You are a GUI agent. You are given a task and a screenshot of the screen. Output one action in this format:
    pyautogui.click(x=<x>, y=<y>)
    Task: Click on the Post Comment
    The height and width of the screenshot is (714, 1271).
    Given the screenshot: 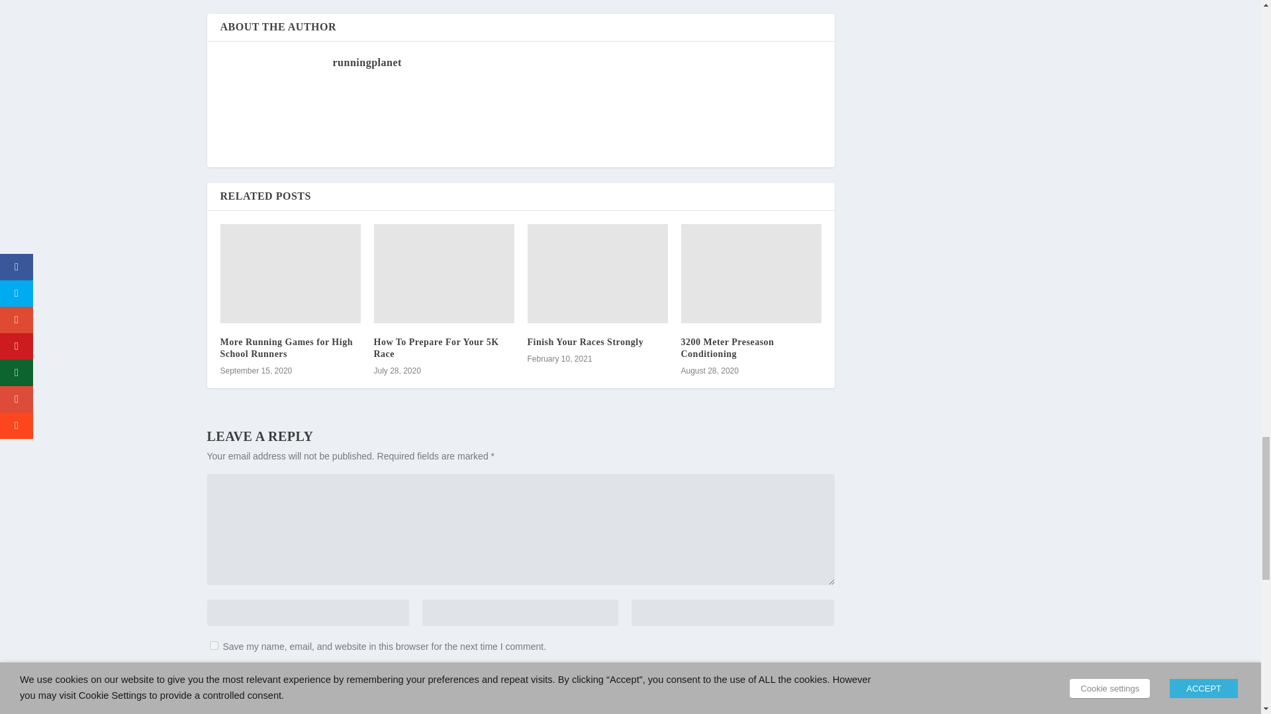 What is the action you would take?
    pyautogui.click(x=788, y=677)
    